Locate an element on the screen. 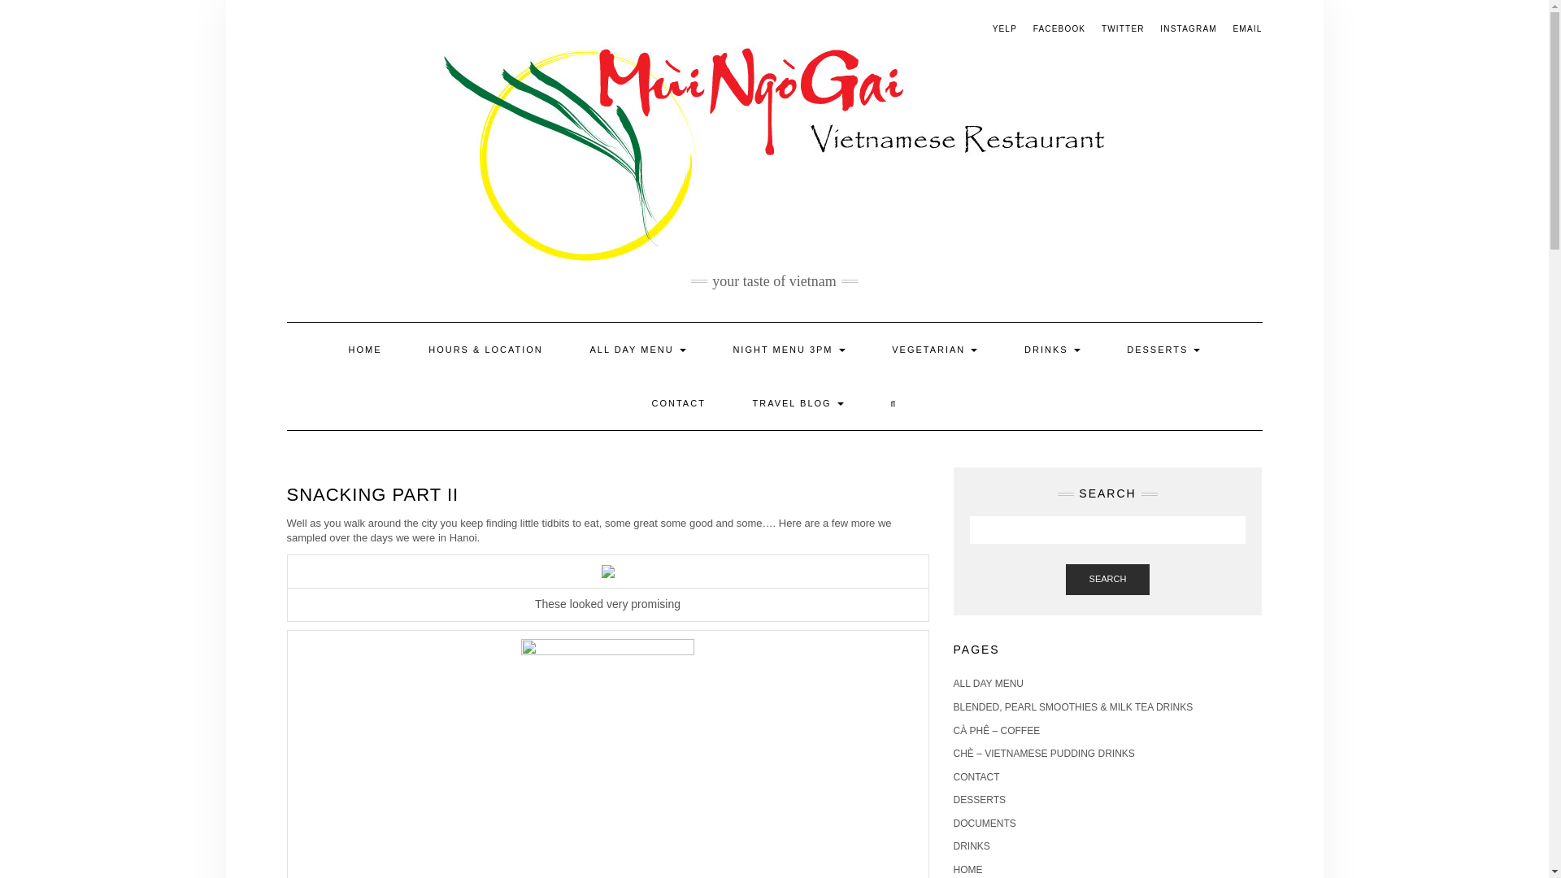 This screenshot has width=1561, height=878. DRINKS is located at coordinates (1052, 350).